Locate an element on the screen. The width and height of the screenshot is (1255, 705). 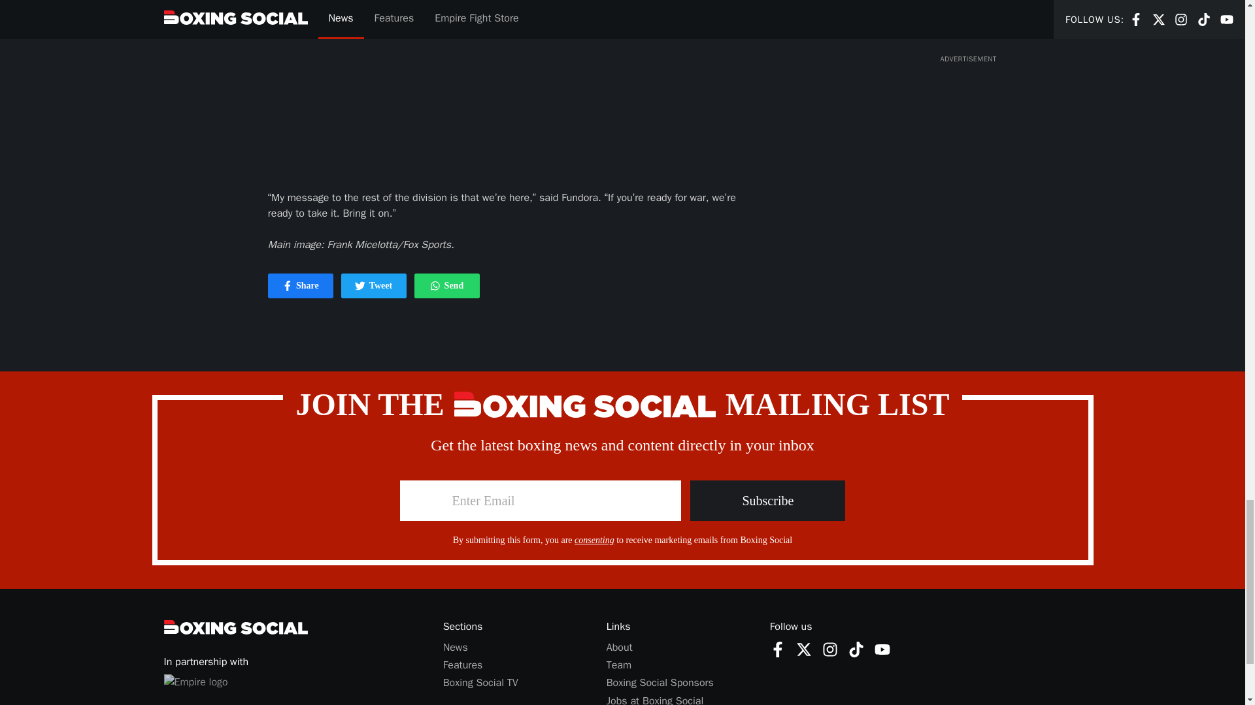
Facebook is located at coordinates (882, 649).